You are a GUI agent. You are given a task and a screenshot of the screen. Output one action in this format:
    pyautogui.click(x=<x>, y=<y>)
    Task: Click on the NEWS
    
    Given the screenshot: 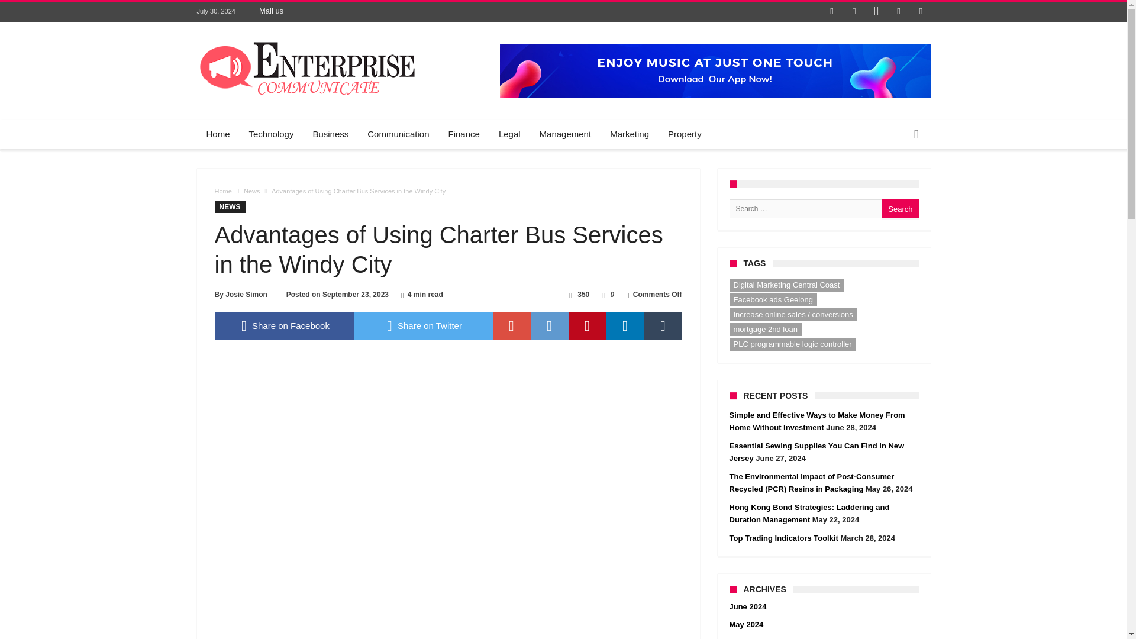 What is the action you would take?
    pyautogui.click(x=230, y=207)
    